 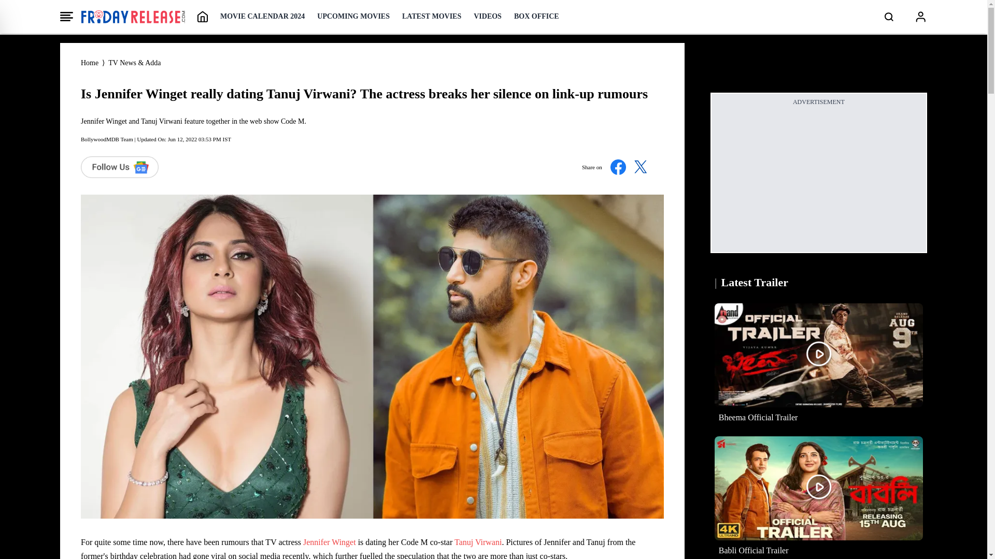 What do you see at coordinates (537, 16) in the screenshot?
I see `BOX OFFICE` at bounding box center [537, 16].